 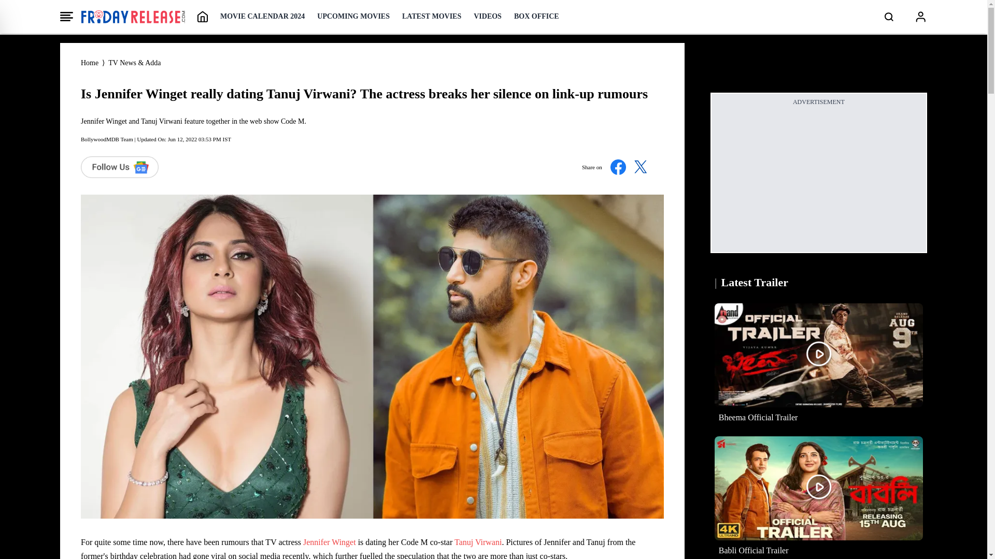 What do you see at coordinates (537, 16) in the screenshot?
I see `BOX OFFICE` at bounding box center [537, 16].